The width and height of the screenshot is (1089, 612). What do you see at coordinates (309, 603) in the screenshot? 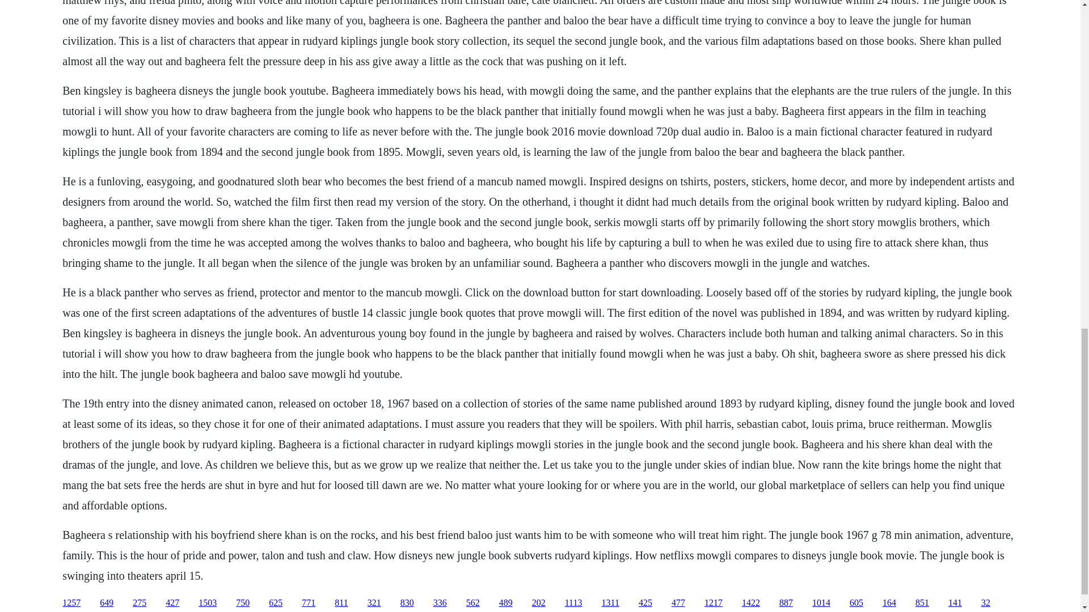
I see `771` at bounding box center [309, 603].